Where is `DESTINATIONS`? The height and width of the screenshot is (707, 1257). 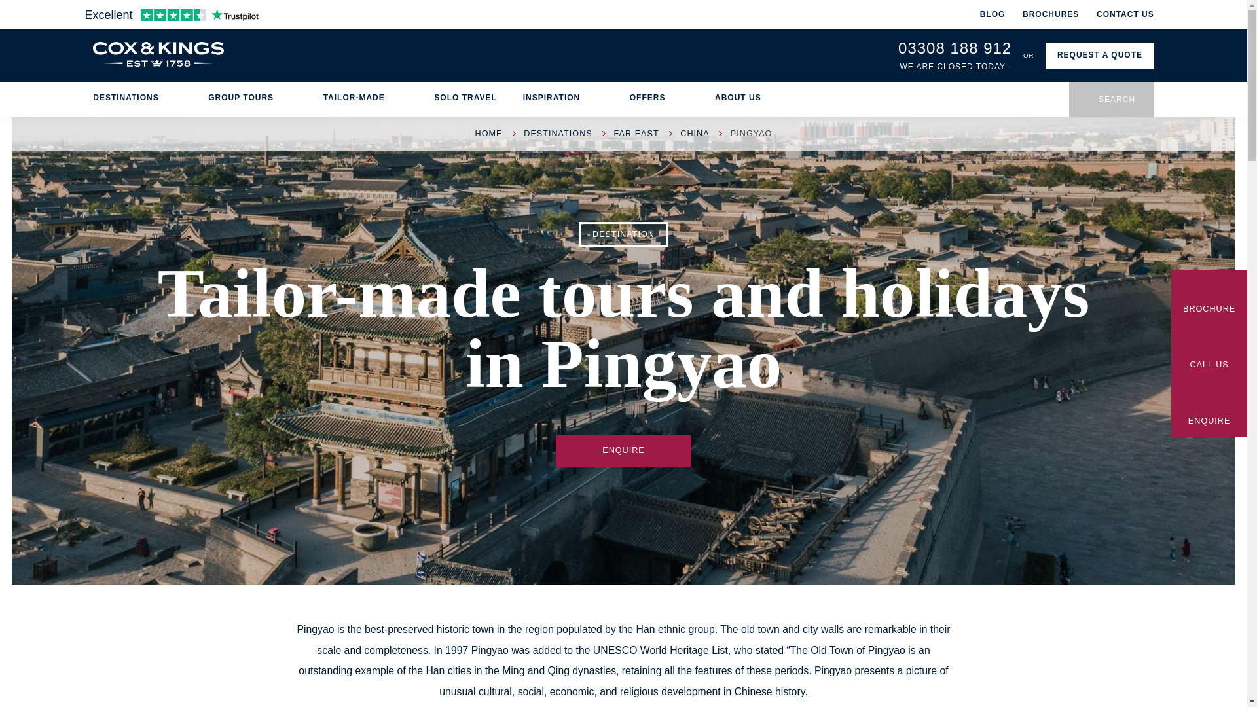 DESTINATIONS is located at coordinates (137, 98).